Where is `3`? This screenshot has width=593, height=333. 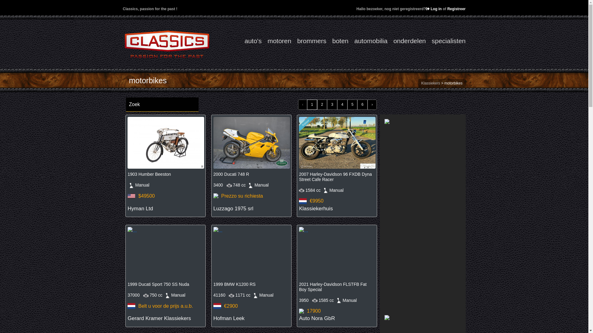 3 is located at coordinates (332, 104).